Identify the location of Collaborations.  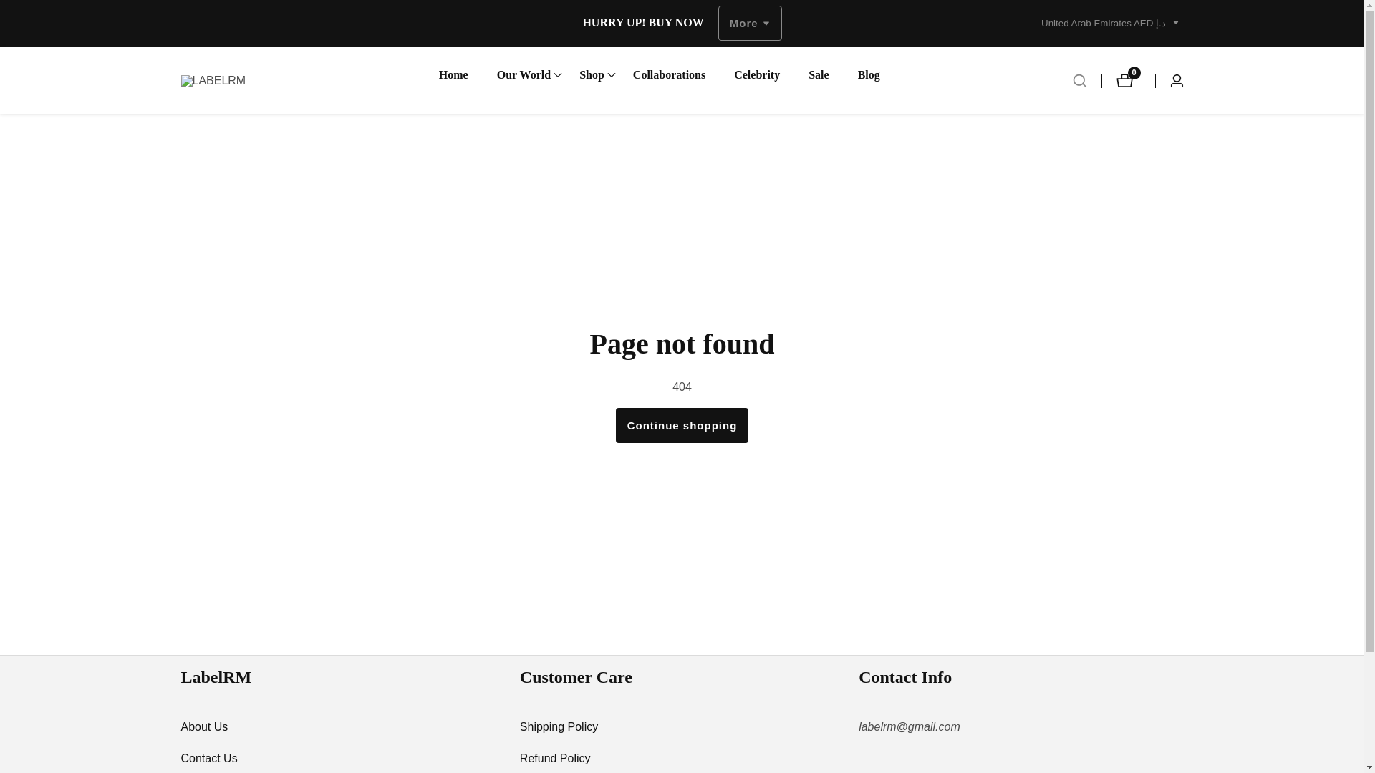
(669, 74).